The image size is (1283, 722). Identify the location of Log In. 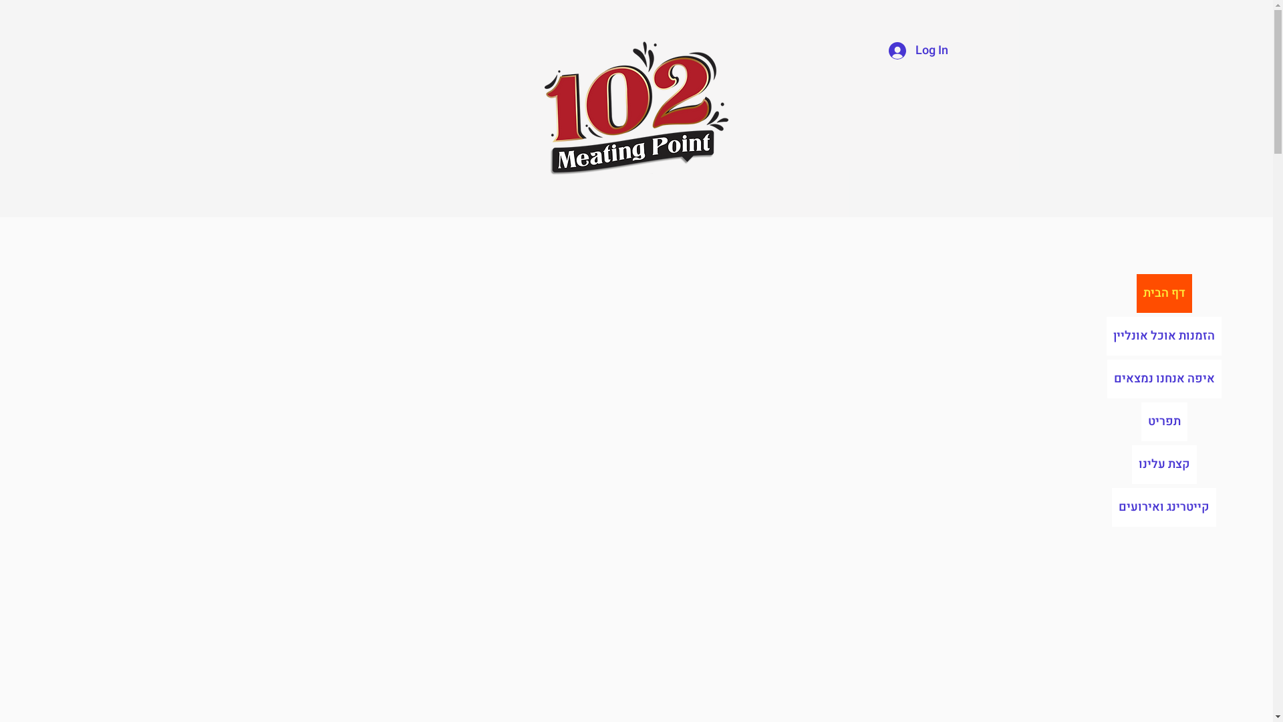
(918, 51).